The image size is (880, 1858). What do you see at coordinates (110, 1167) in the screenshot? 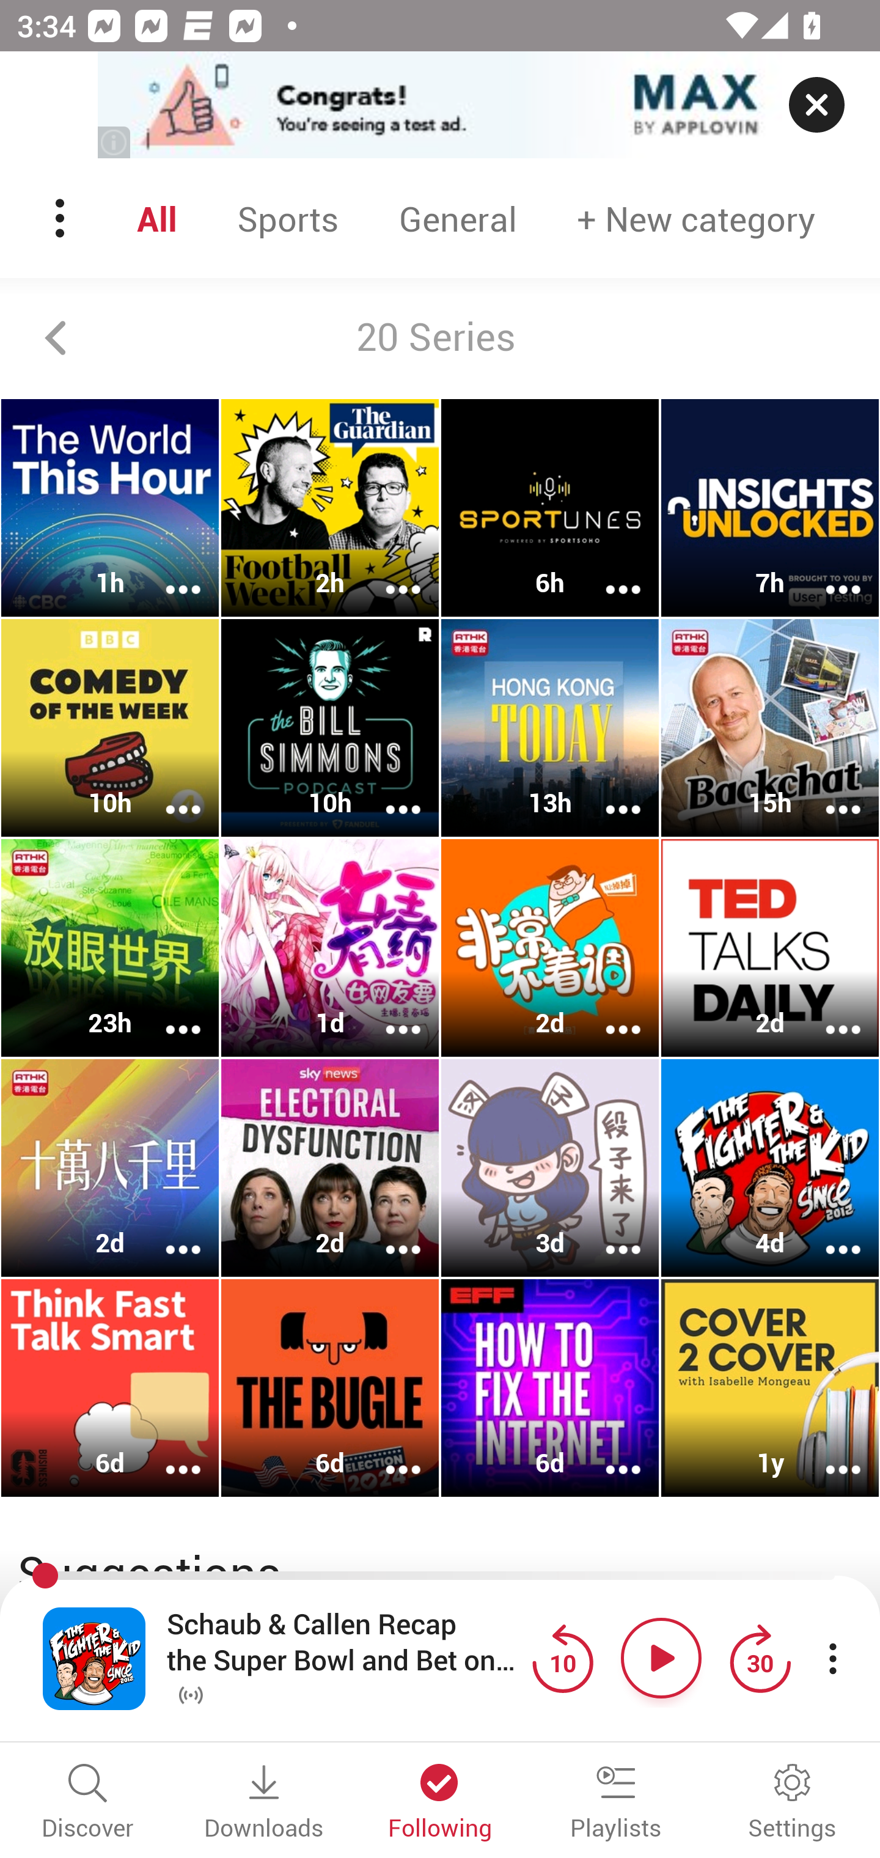
I see `十萬八千里 2d More options More options` at bounding box center [110, 1167].